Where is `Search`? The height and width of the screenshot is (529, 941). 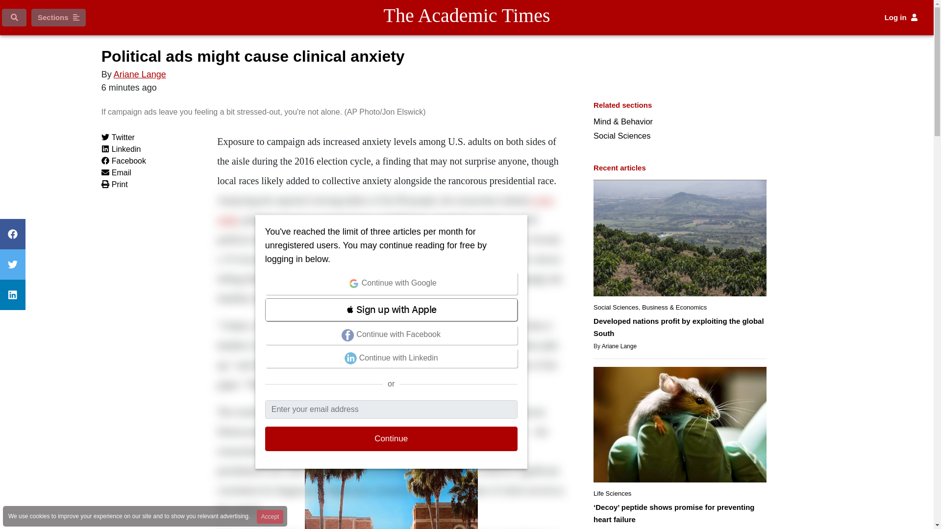
Search is located at coordinates (14, 18).